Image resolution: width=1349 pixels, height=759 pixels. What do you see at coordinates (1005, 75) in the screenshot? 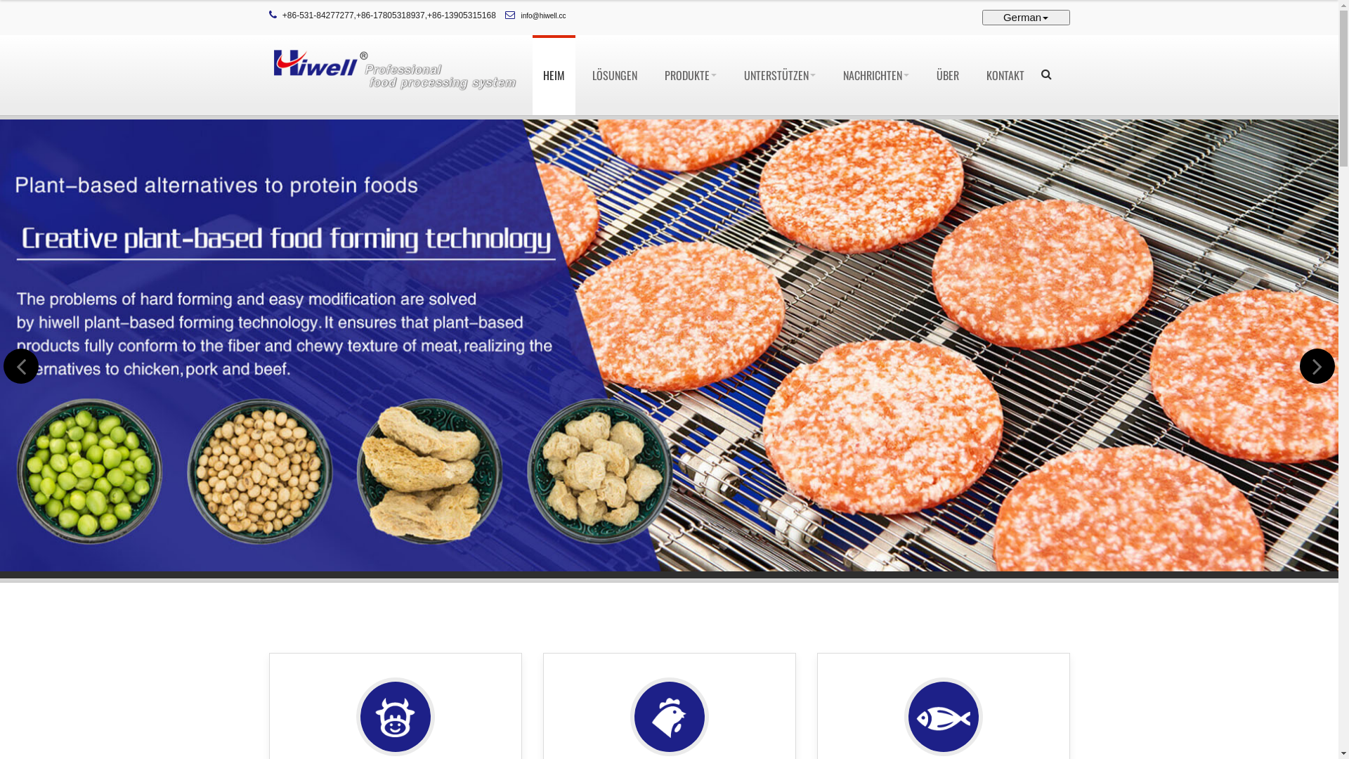
I see `KONTAKT` at bounding box center [1005, 75].